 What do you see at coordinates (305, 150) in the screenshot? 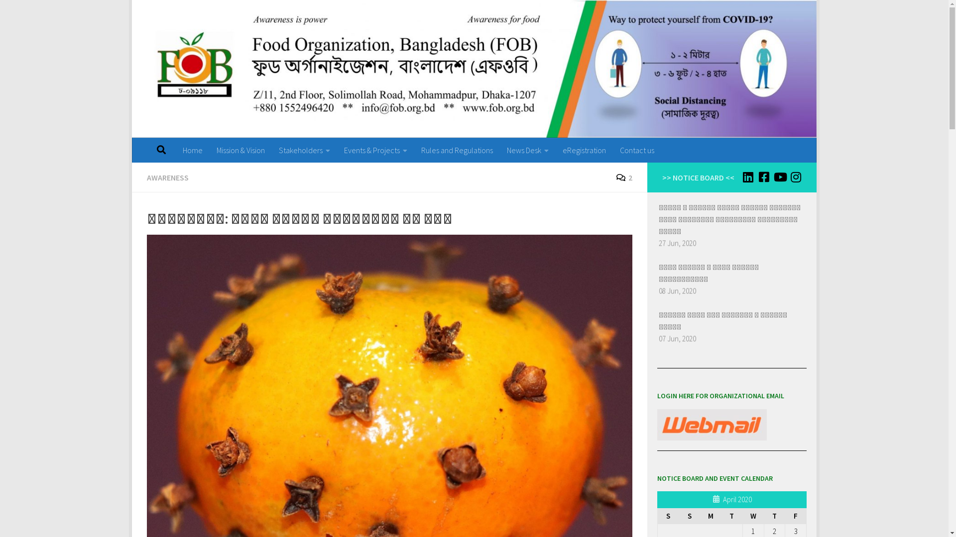
I see `Stakeholders` at bounding box center [305, 150].